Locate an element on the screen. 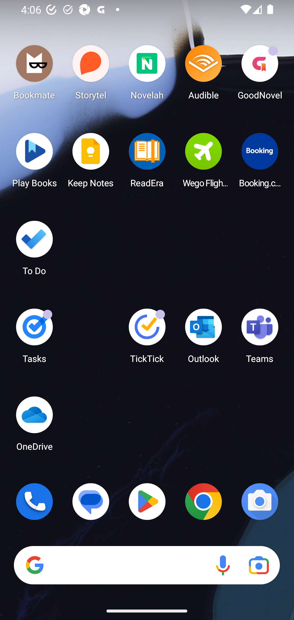 The width and height of the screenshot is (294, 620). OneDrive is located at coordinates (34, 426).